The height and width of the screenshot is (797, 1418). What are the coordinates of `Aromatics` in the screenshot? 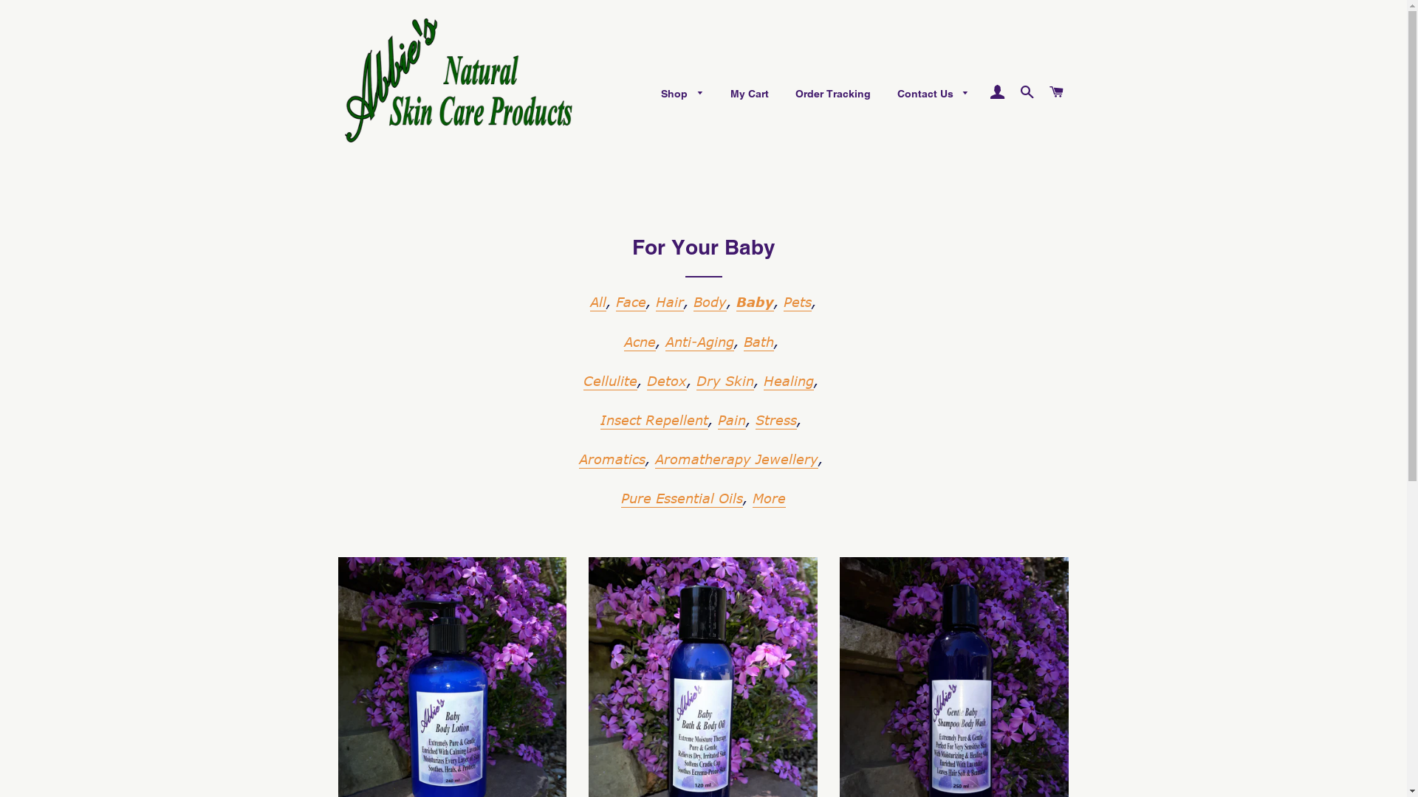 It's located at (612, 459).